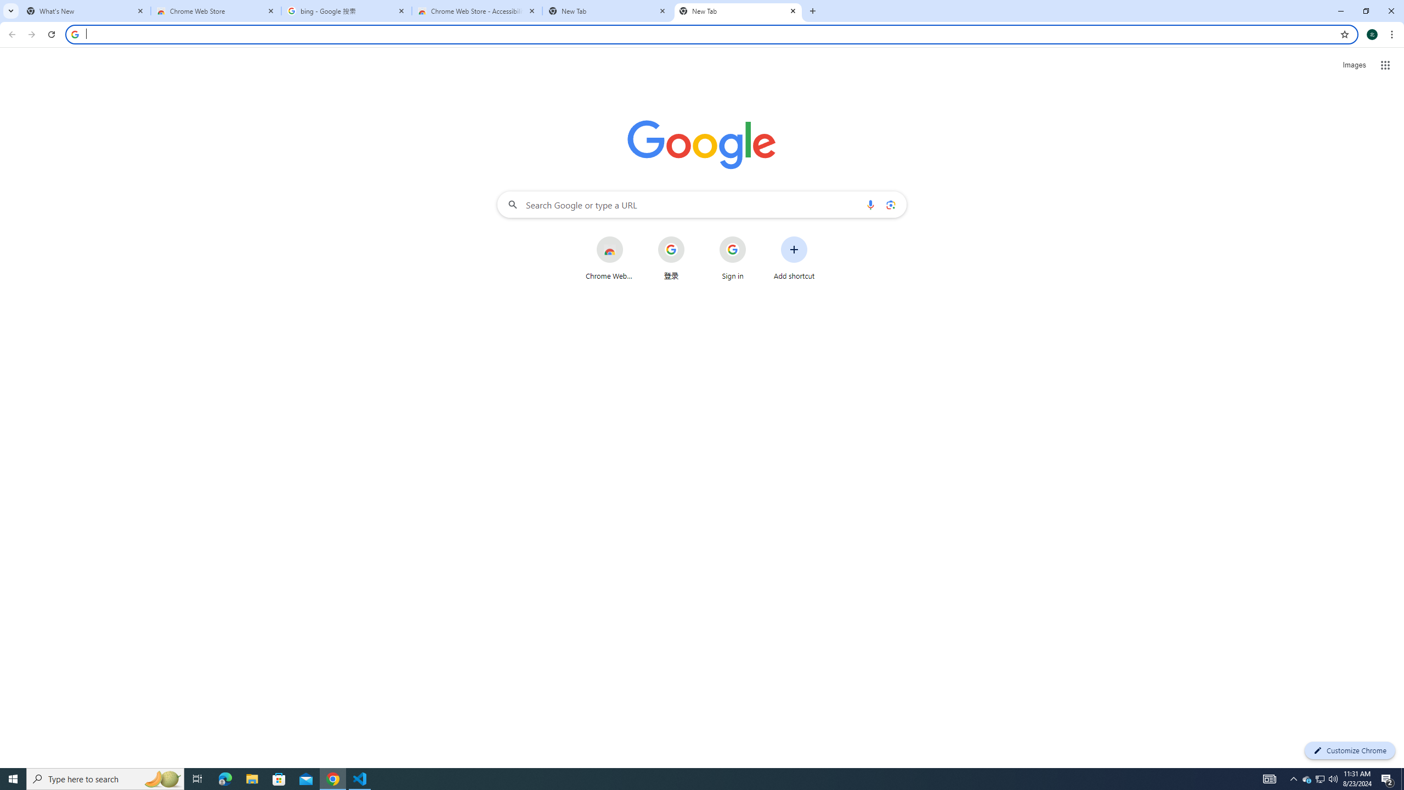 This screenshot has height=790, width=1404. Describe the element at coordinates (216, 11) in the screenshot. I see `Chrome Web Store` at that location.